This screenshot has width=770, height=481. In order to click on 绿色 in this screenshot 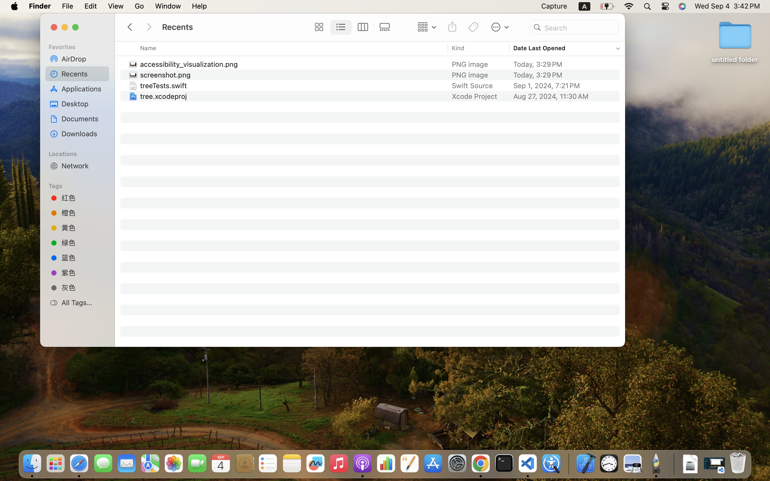, I will do `click(83, 243)`.